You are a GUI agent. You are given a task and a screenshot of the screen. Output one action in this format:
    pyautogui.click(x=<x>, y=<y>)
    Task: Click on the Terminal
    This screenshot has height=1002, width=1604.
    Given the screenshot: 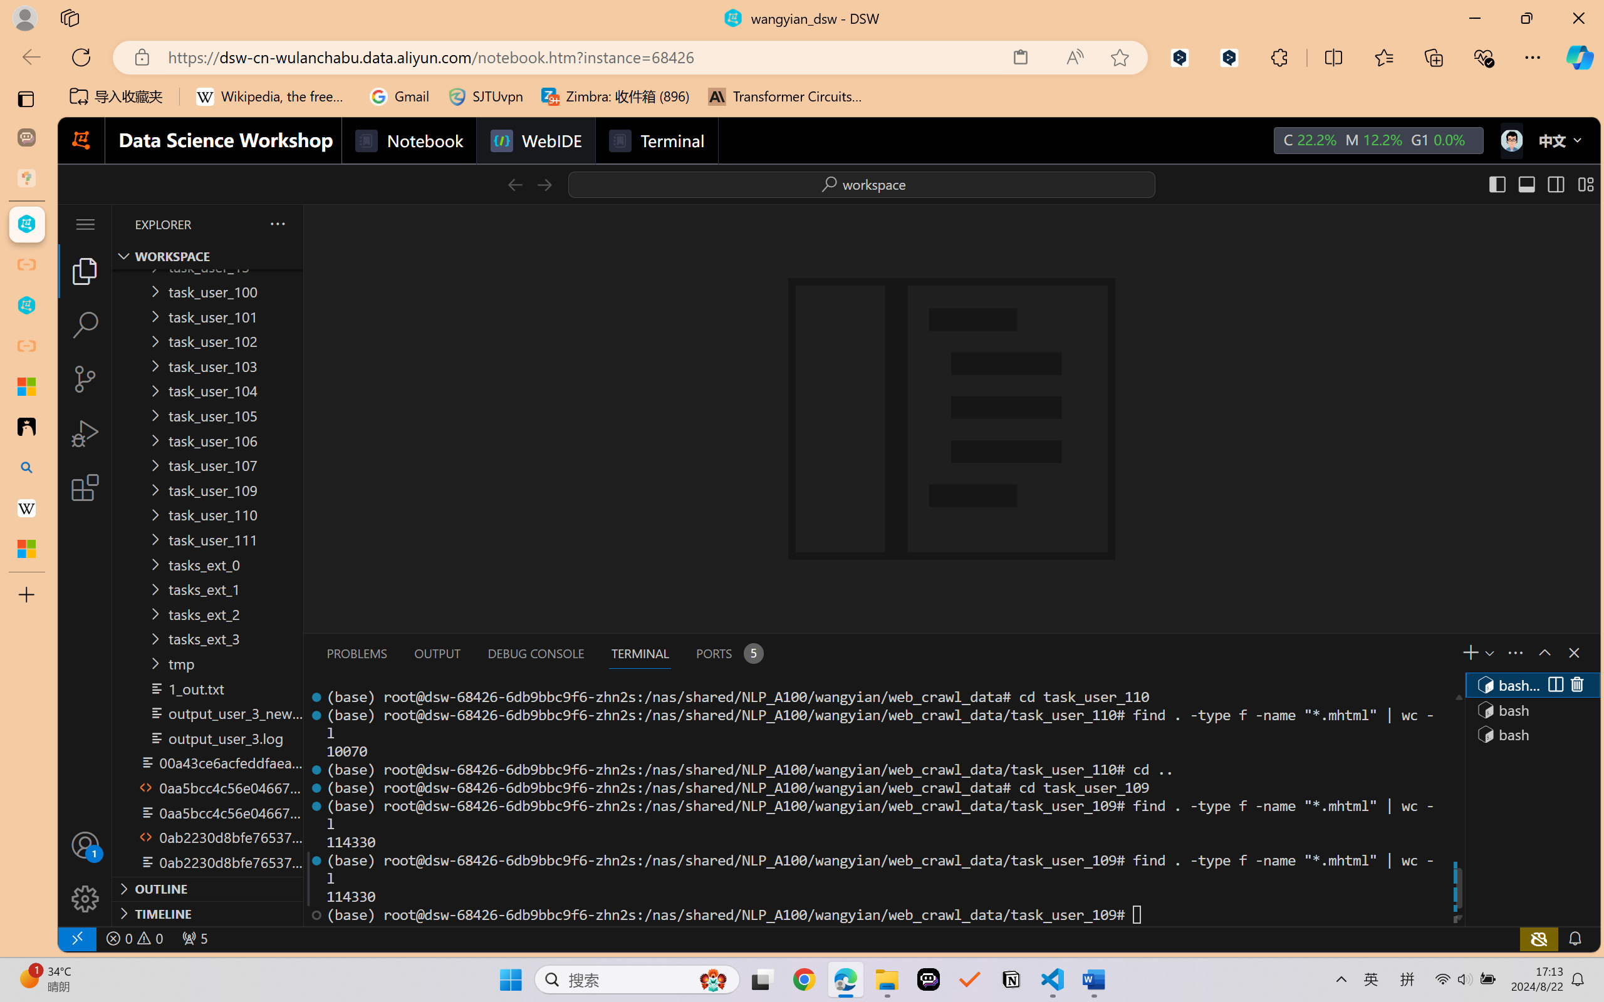 What is the action you would take?
    pyautogui.click(x=657, y=140)
    